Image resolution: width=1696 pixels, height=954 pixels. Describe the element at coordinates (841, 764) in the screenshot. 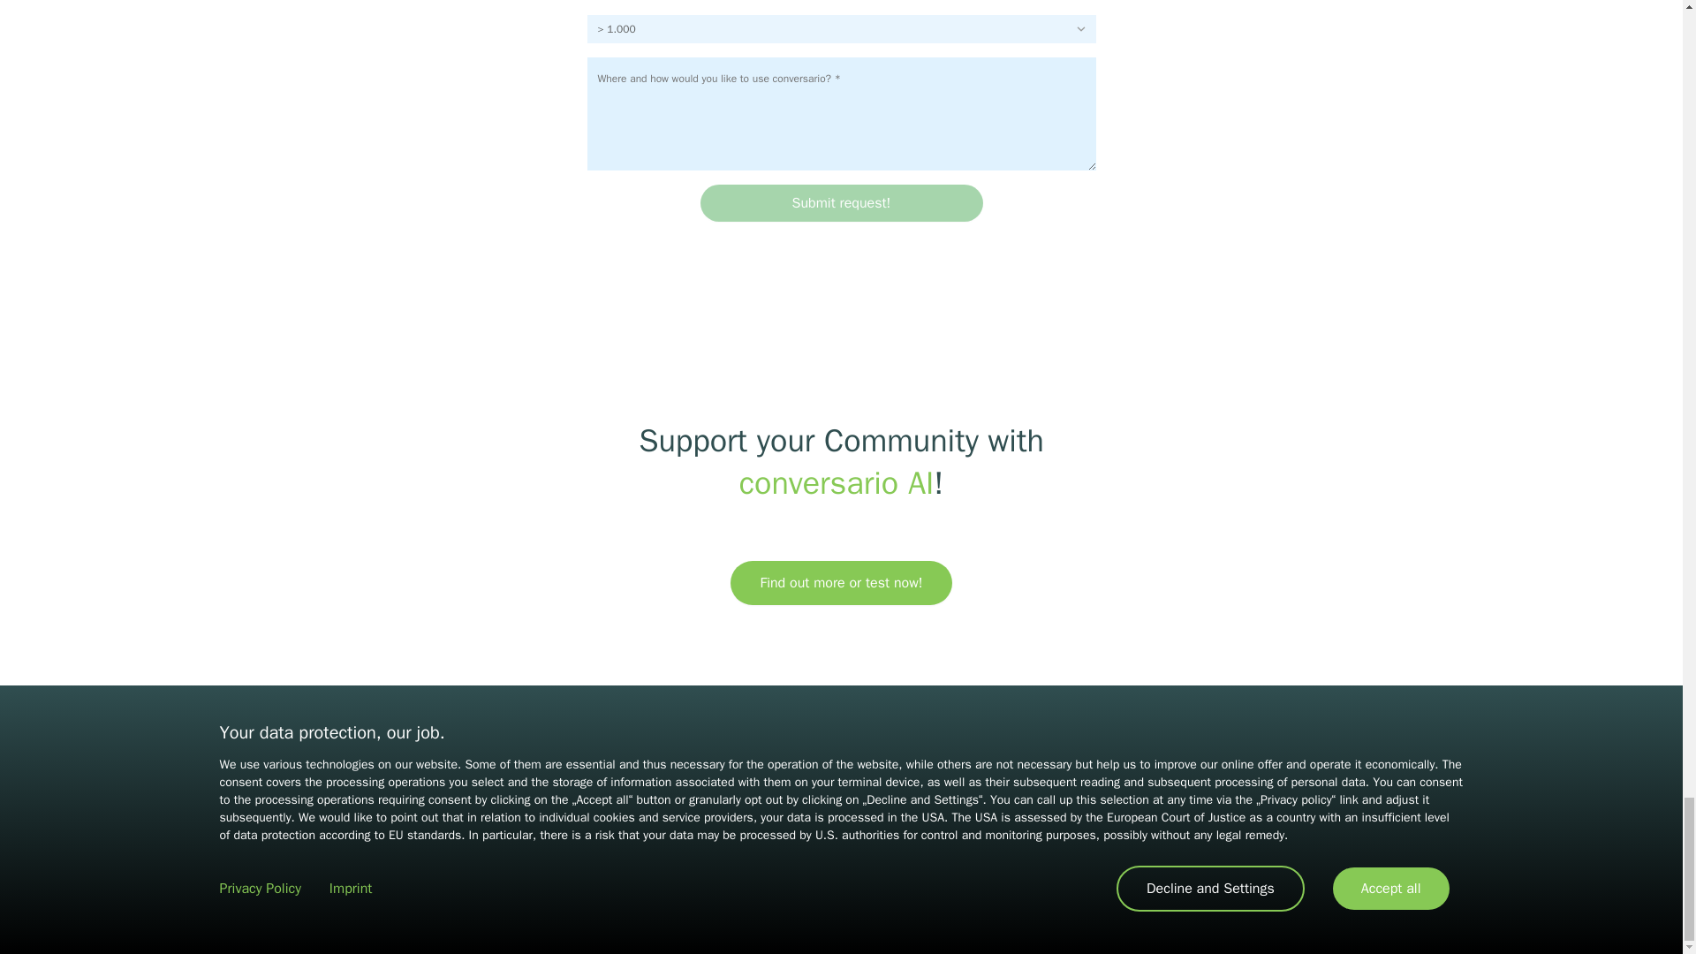

I see `LinkedIn` at that location.